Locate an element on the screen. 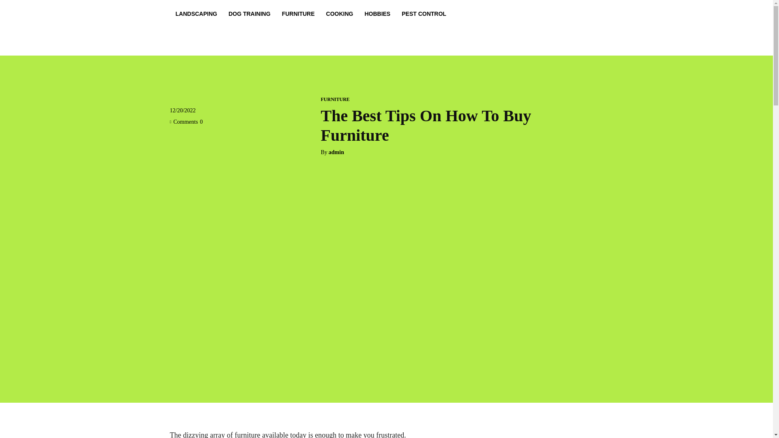 The width and height of the screenshot is (779, 438). FURNITURE is located at coordinates (298, 14).